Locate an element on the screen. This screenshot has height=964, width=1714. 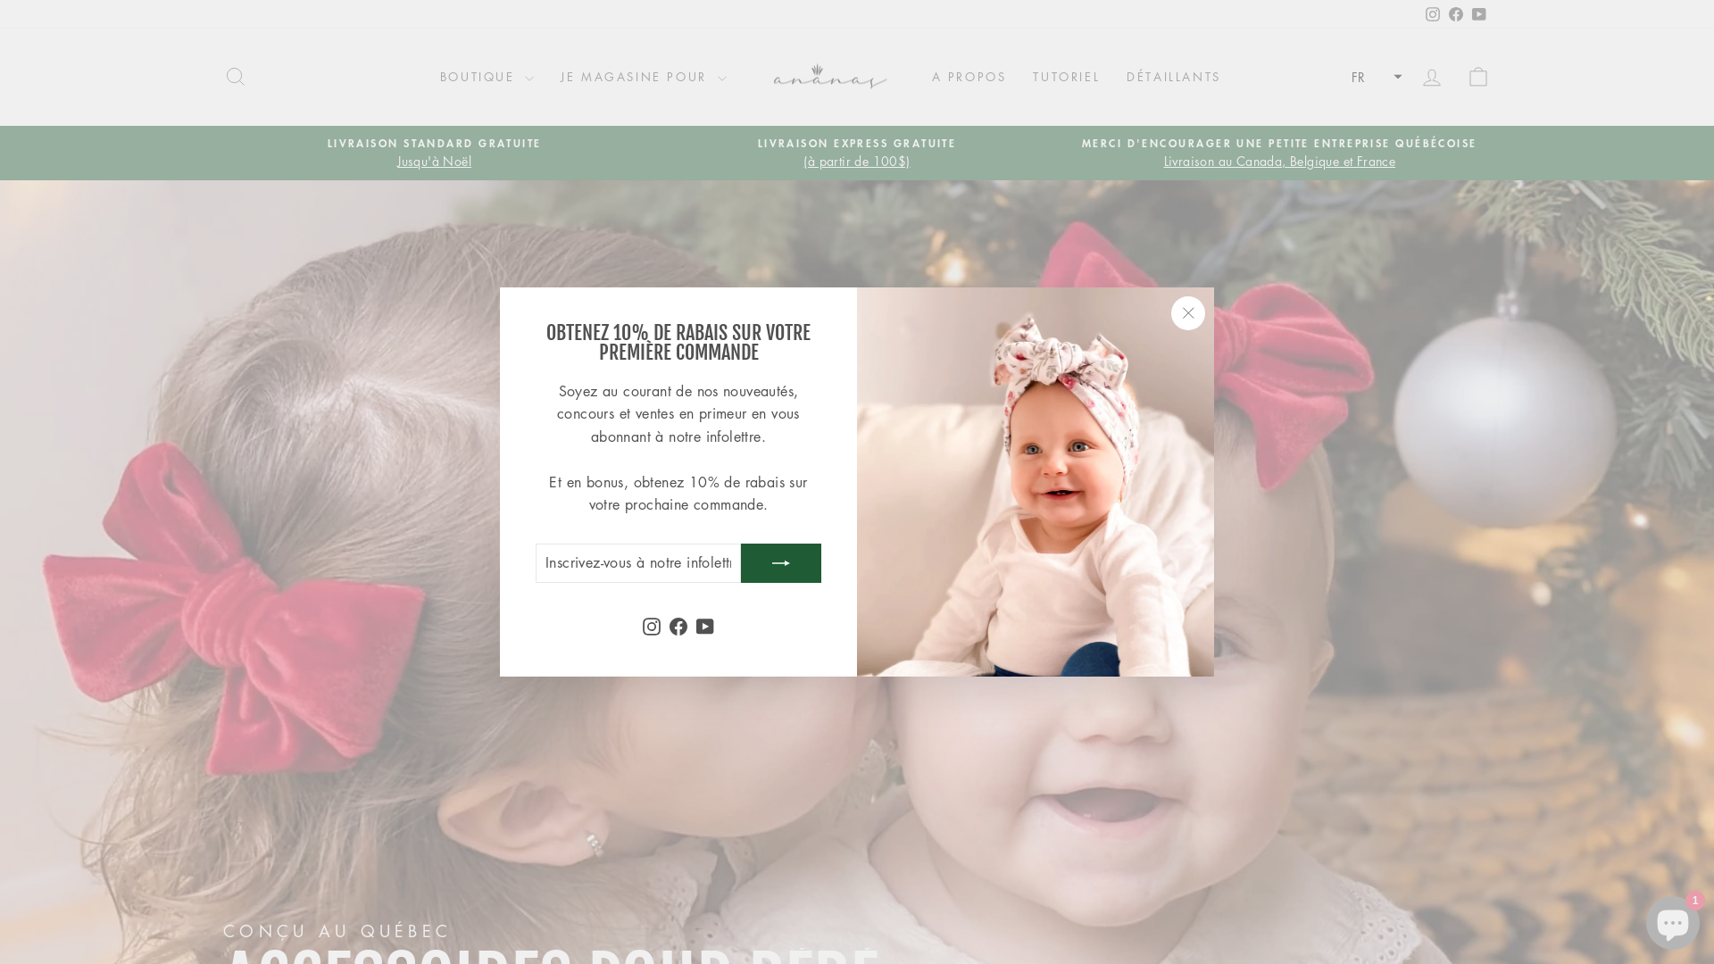
Instagram is located at coordinates (652, 626).